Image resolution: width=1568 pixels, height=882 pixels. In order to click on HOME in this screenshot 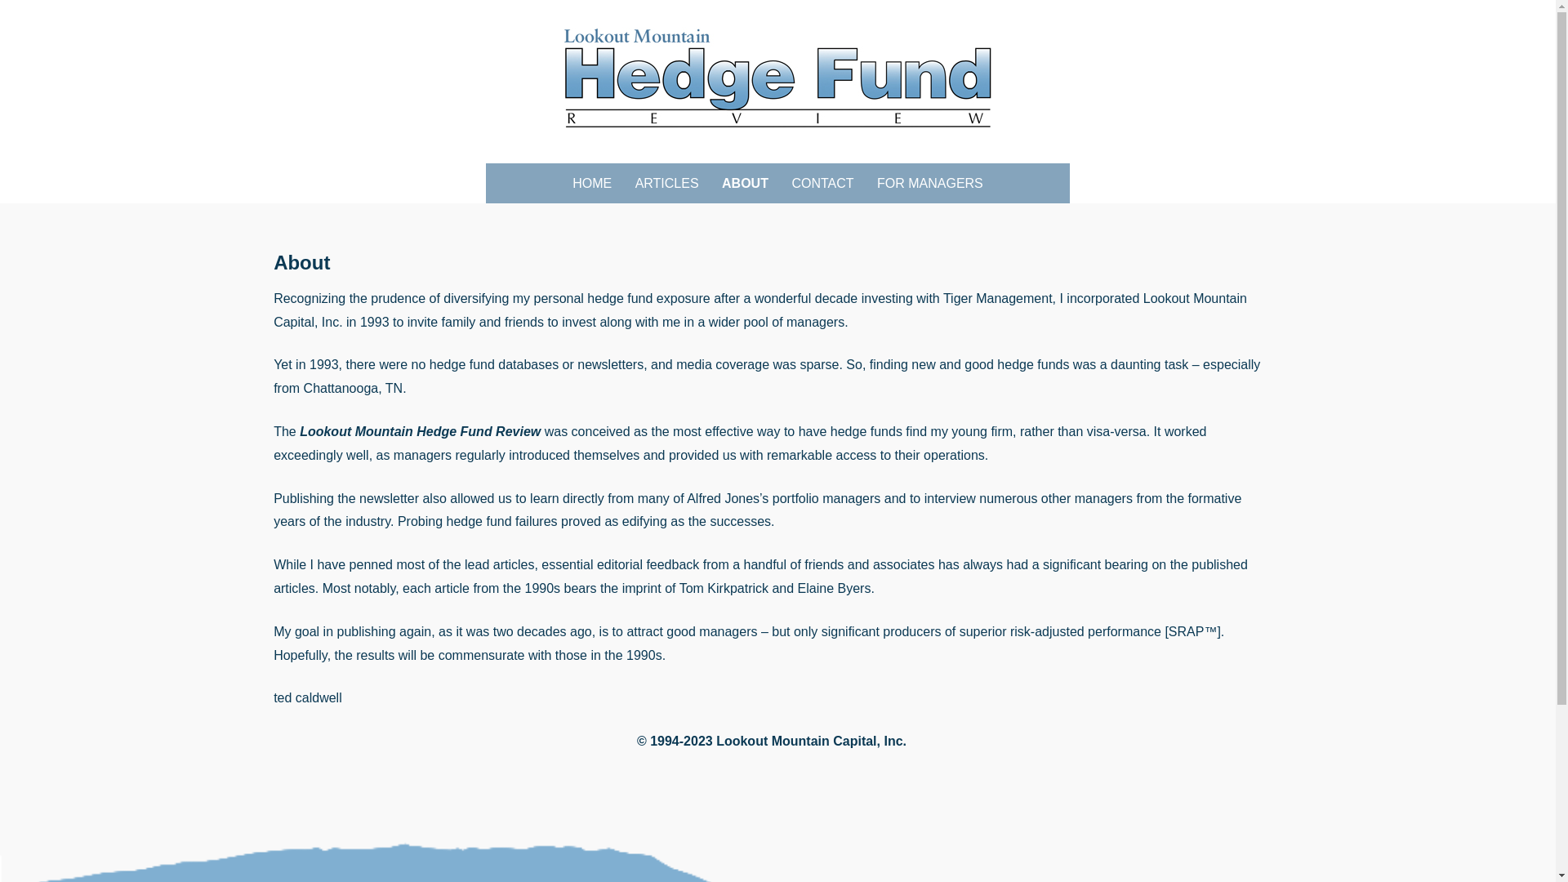, I will do `click(591, 183)`.